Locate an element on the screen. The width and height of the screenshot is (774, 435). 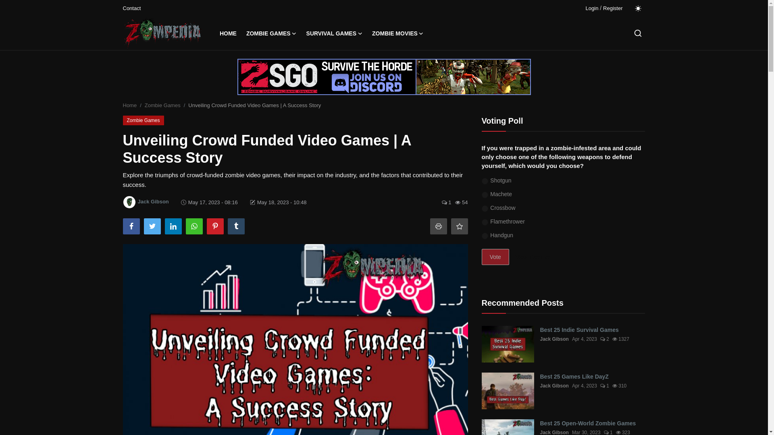
ZOMBIE MOVIES is located at coordinates (397, 33).